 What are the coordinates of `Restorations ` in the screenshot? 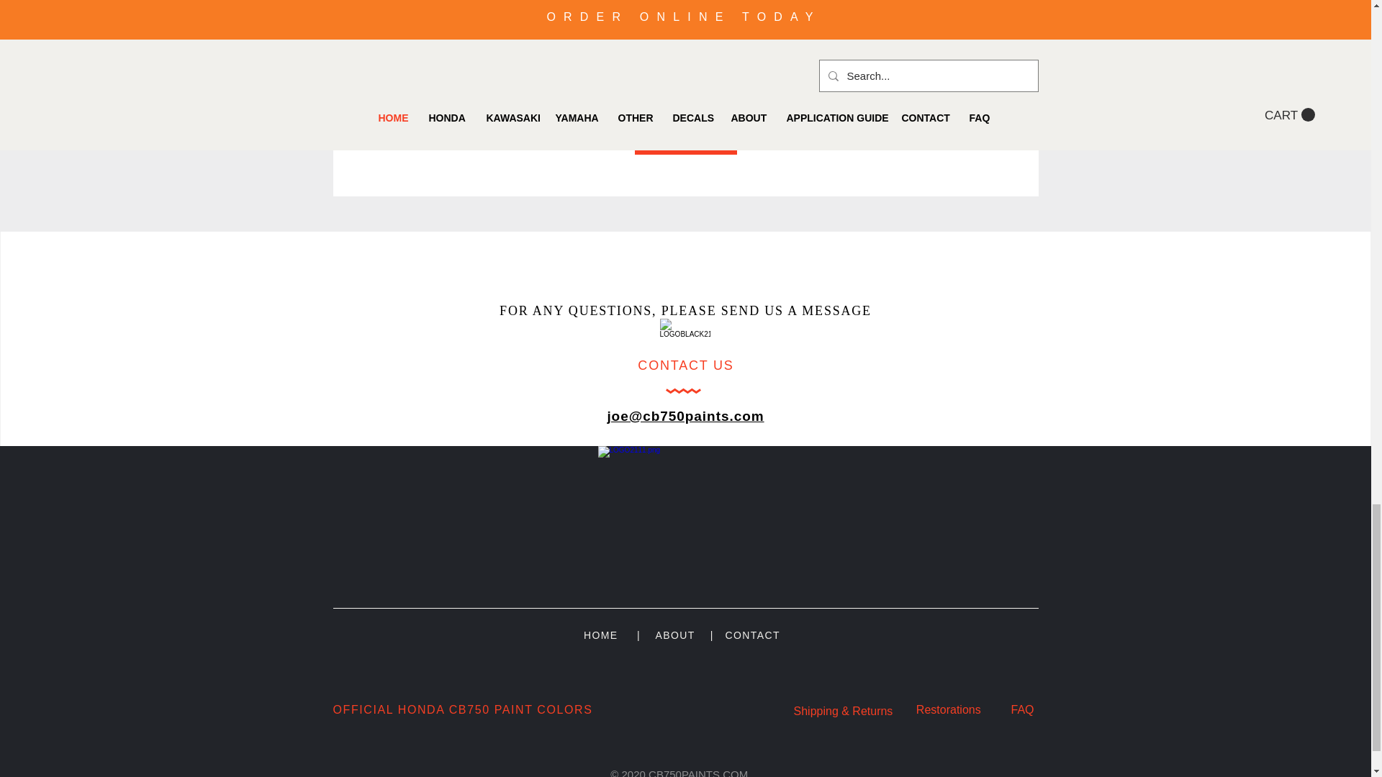 It's located at (950, 709).